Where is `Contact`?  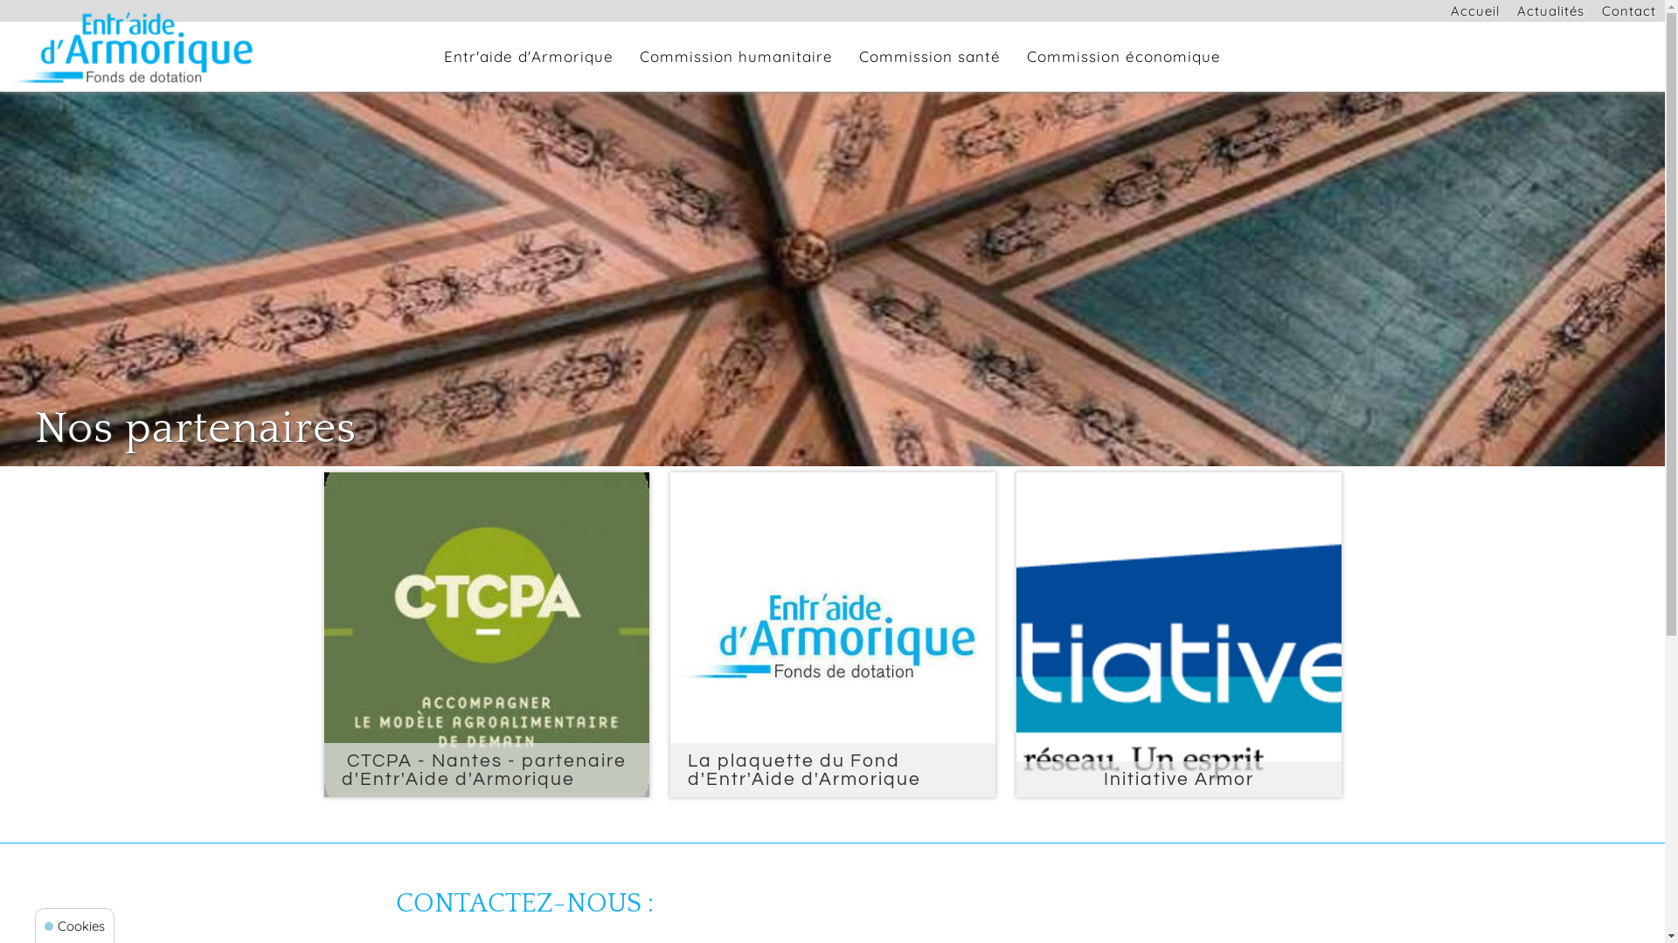 Contact is located at coordinates (1629, 11).